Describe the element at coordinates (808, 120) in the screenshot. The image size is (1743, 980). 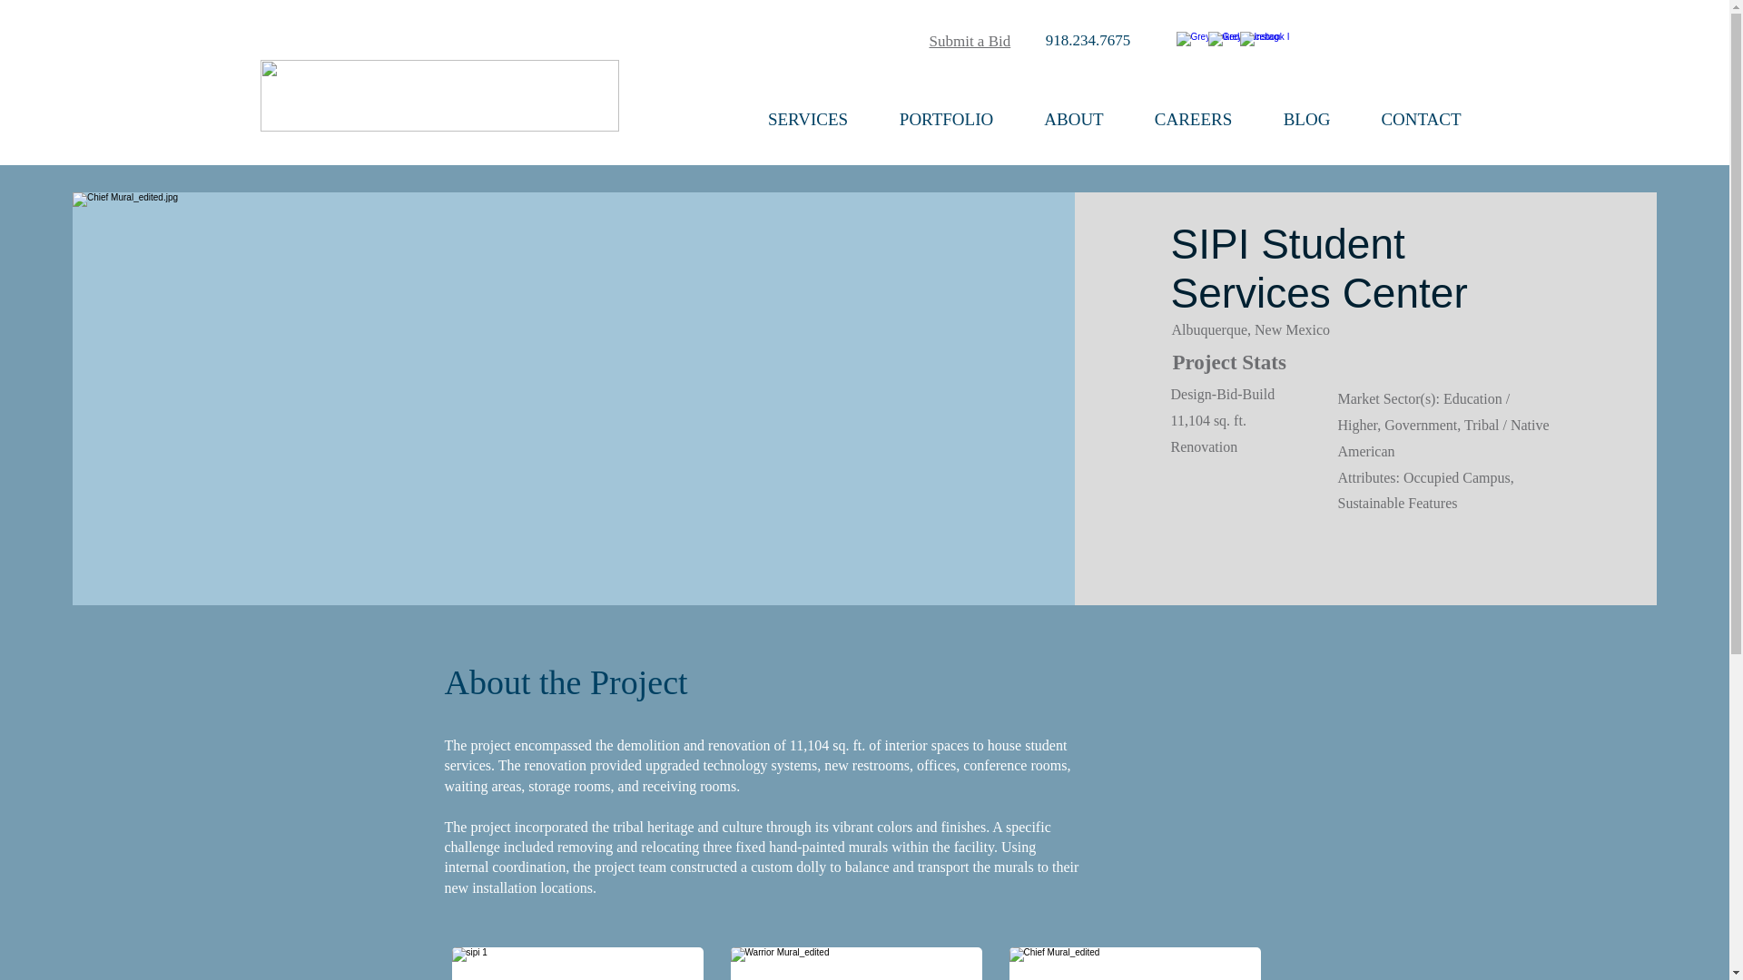
I see `SERVICES` at that location.